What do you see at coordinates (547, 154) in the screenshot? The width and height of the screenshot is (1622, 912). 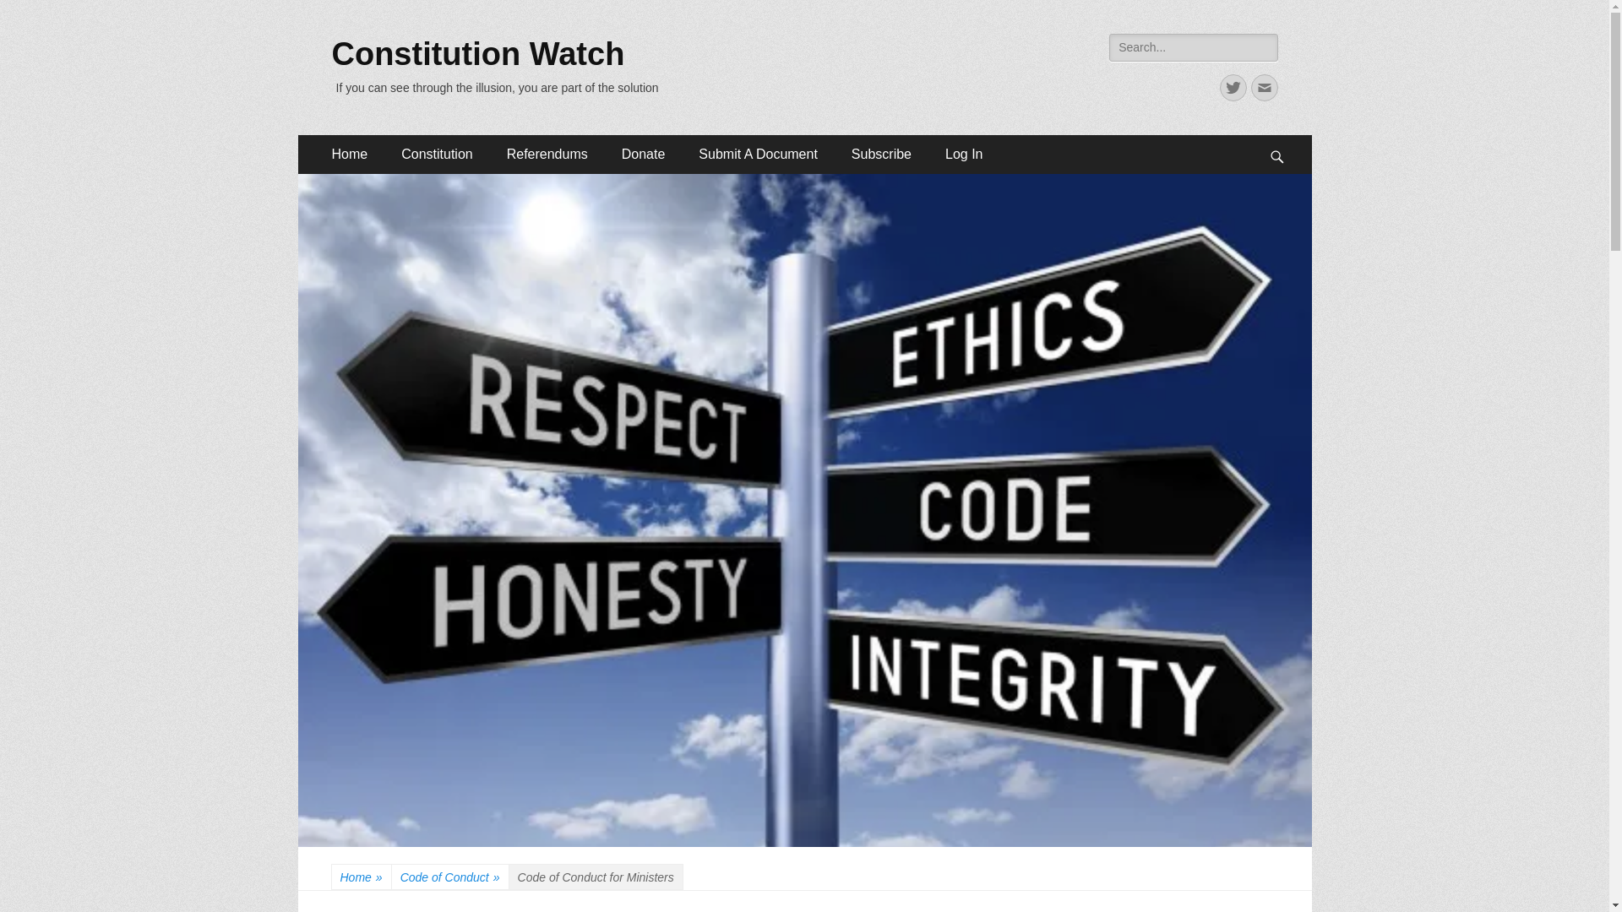 I see `Referendums` at bounding box center [547, 154].